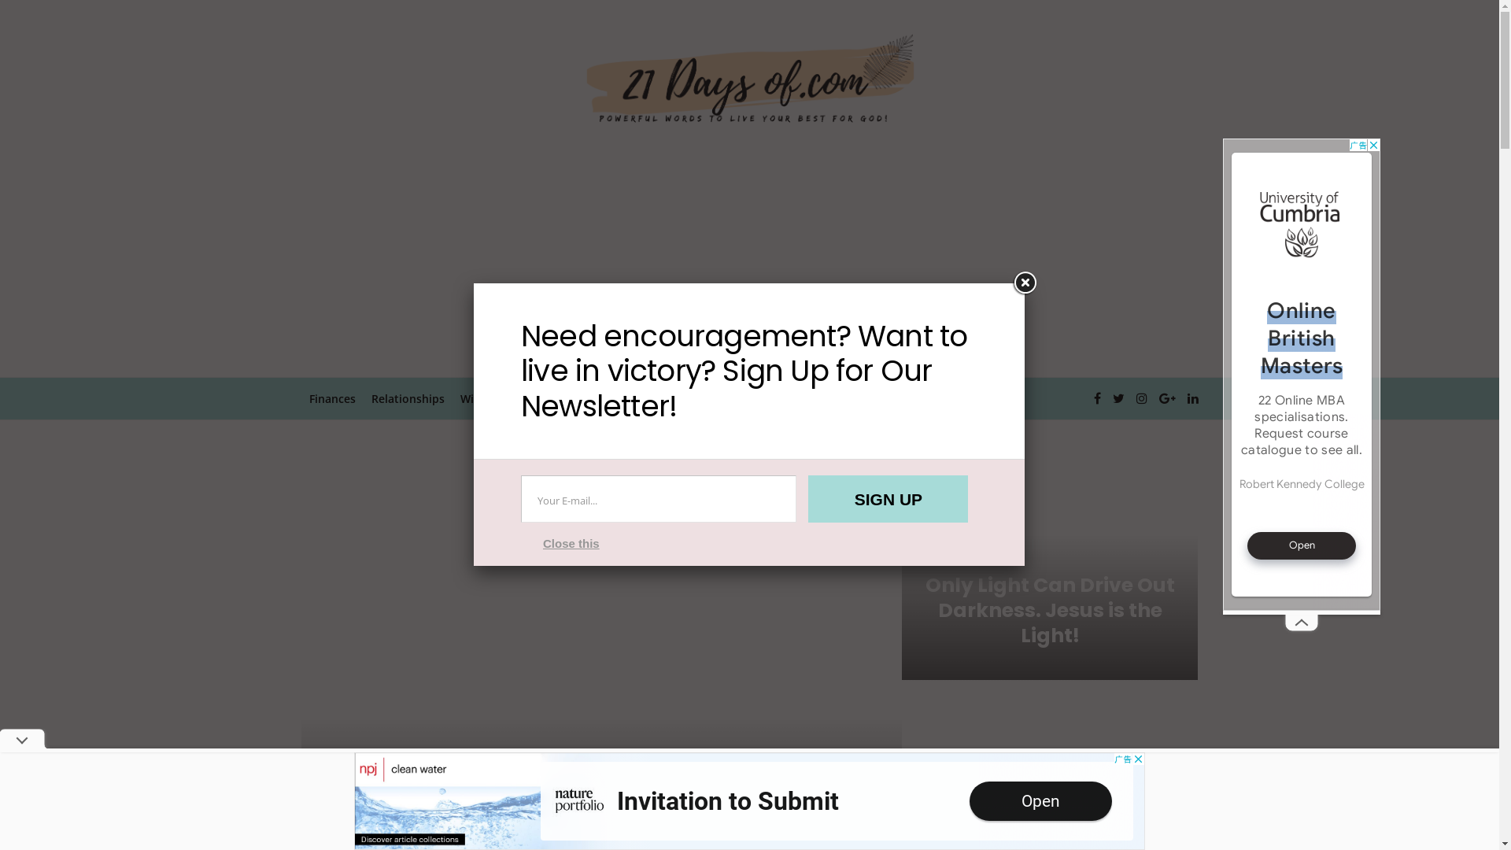 This screenshot has width=1511, height=850. I want to click on Wisdom, so click(482, 399).